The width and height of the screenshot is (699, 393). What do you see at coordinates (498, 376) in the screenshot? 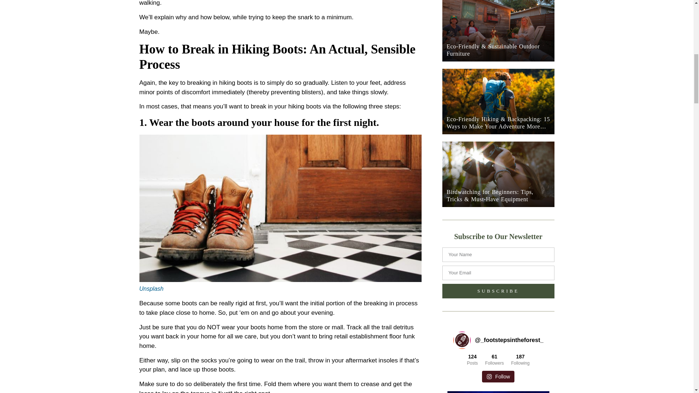
I see `Follow` at bounding box center [498, 376].